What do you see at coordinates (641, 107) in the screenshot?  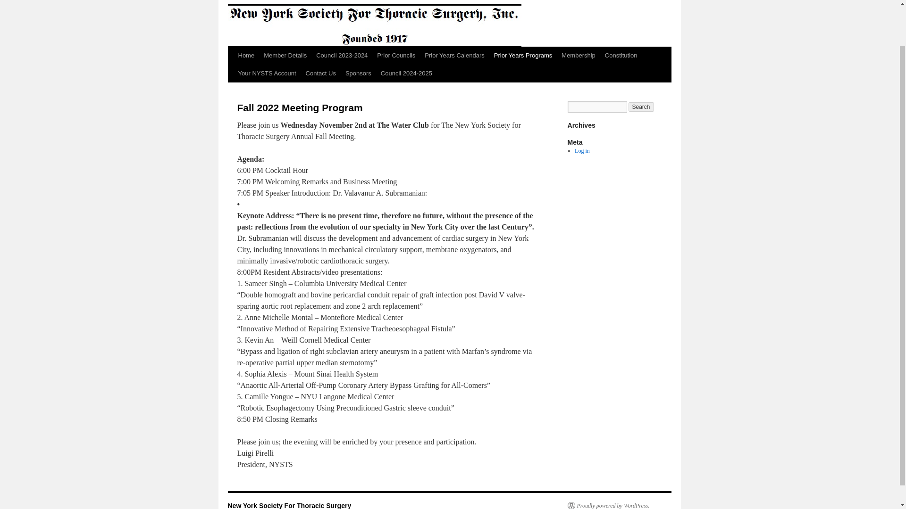 I see `Search` at bounding box center [641, 107].